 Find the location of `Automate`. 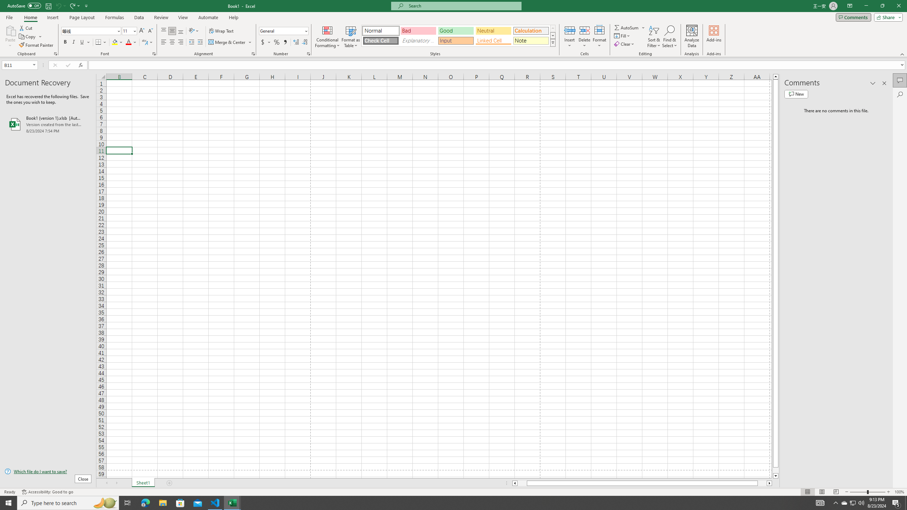

Automate is located at coordinates (208, 17).